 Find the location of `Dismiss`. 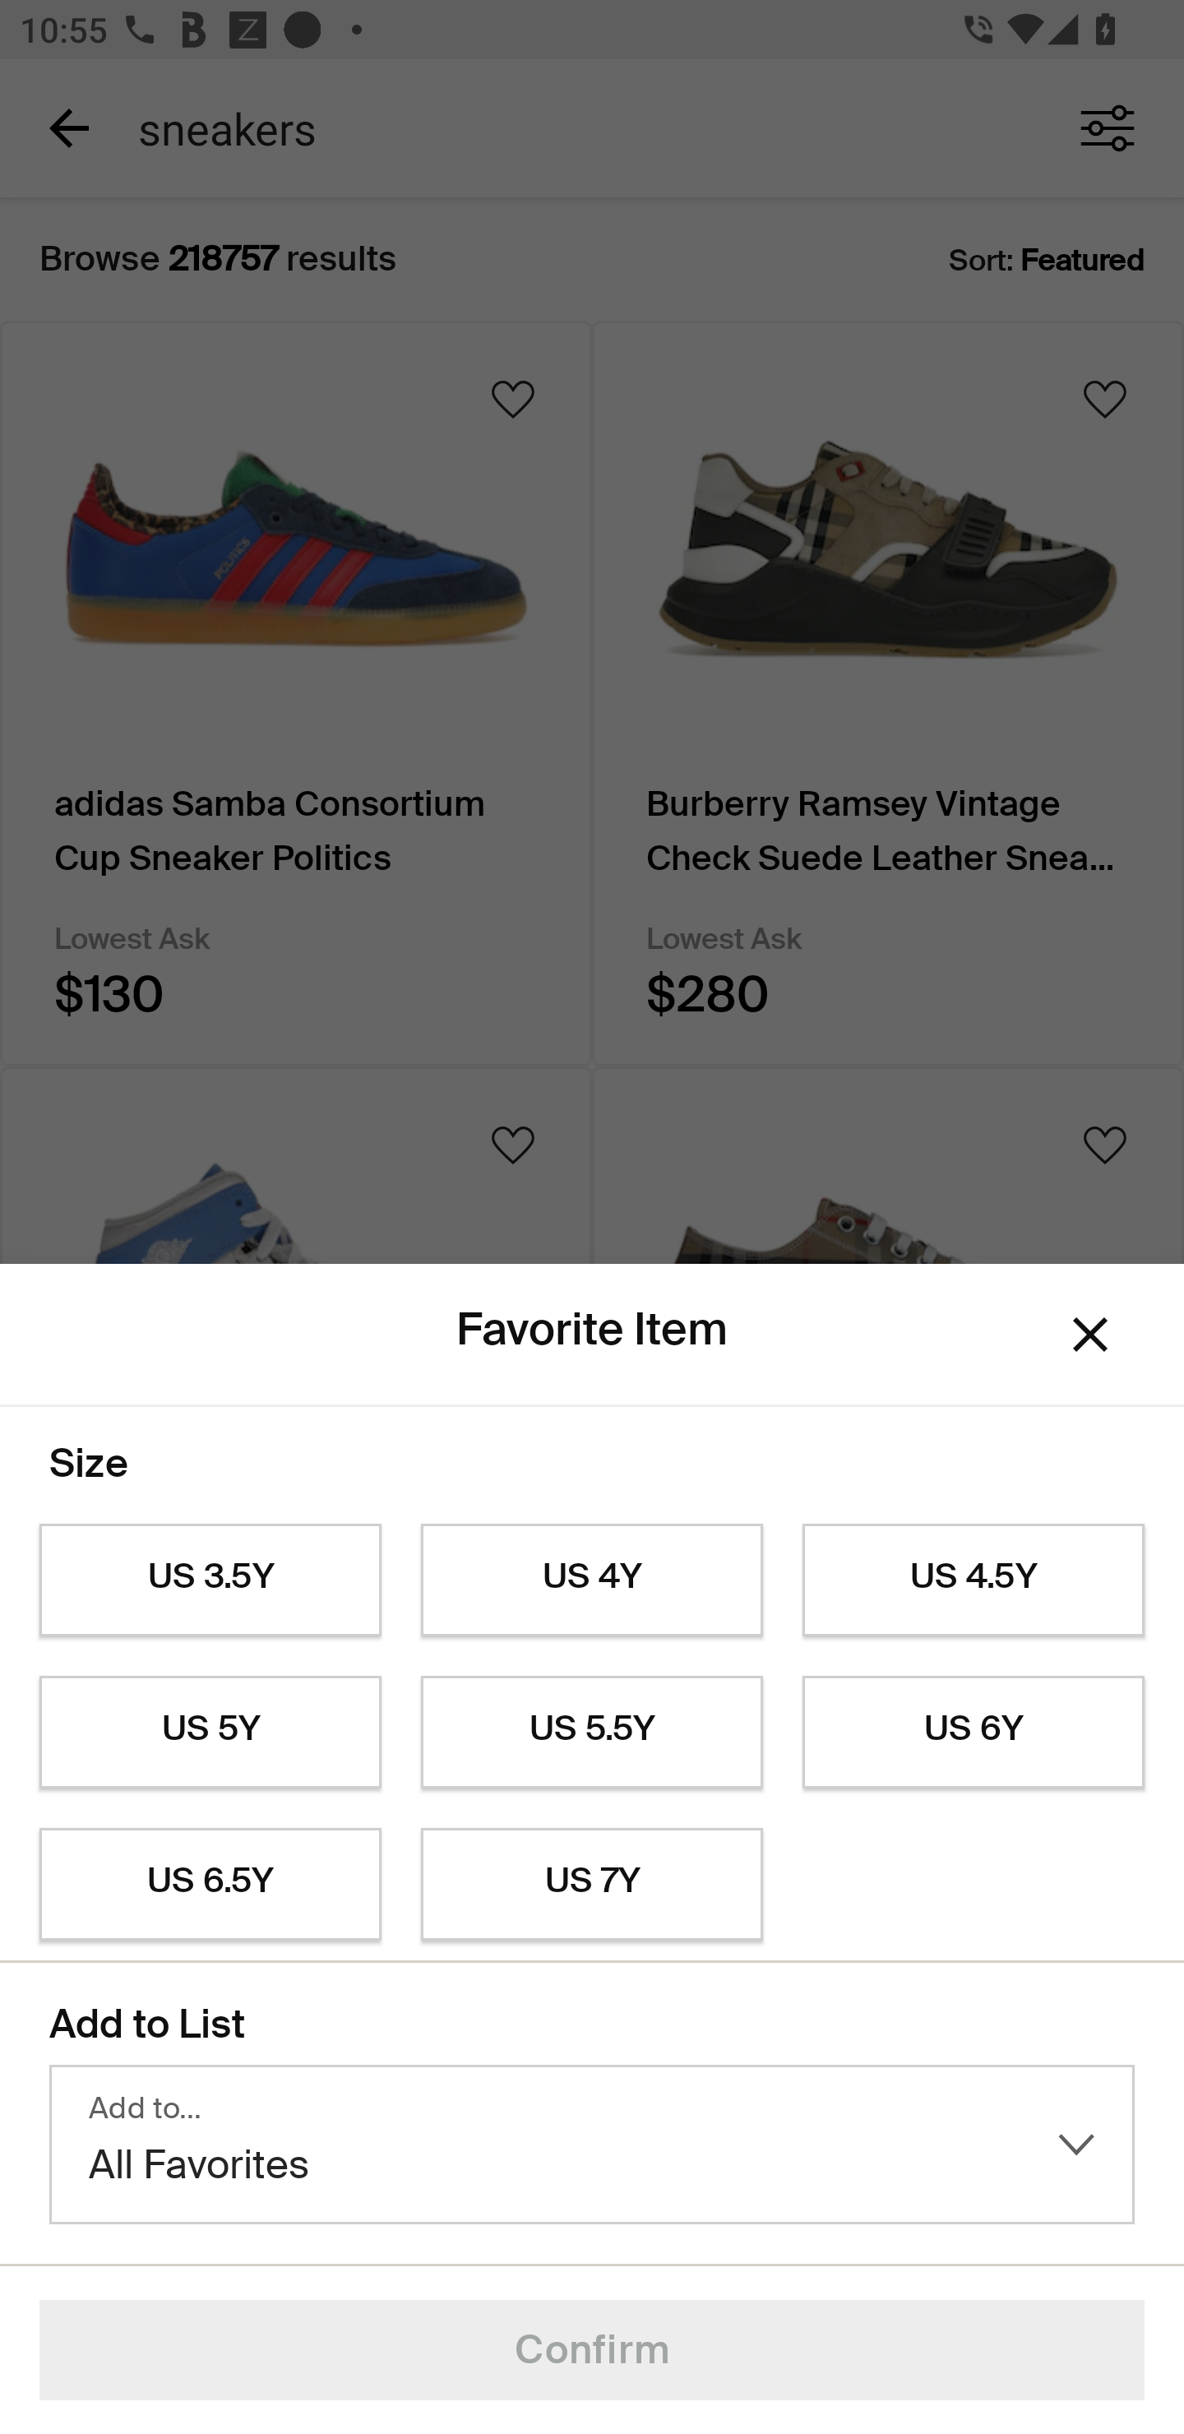

Dismiss is located at coordinates (1090, 1335).